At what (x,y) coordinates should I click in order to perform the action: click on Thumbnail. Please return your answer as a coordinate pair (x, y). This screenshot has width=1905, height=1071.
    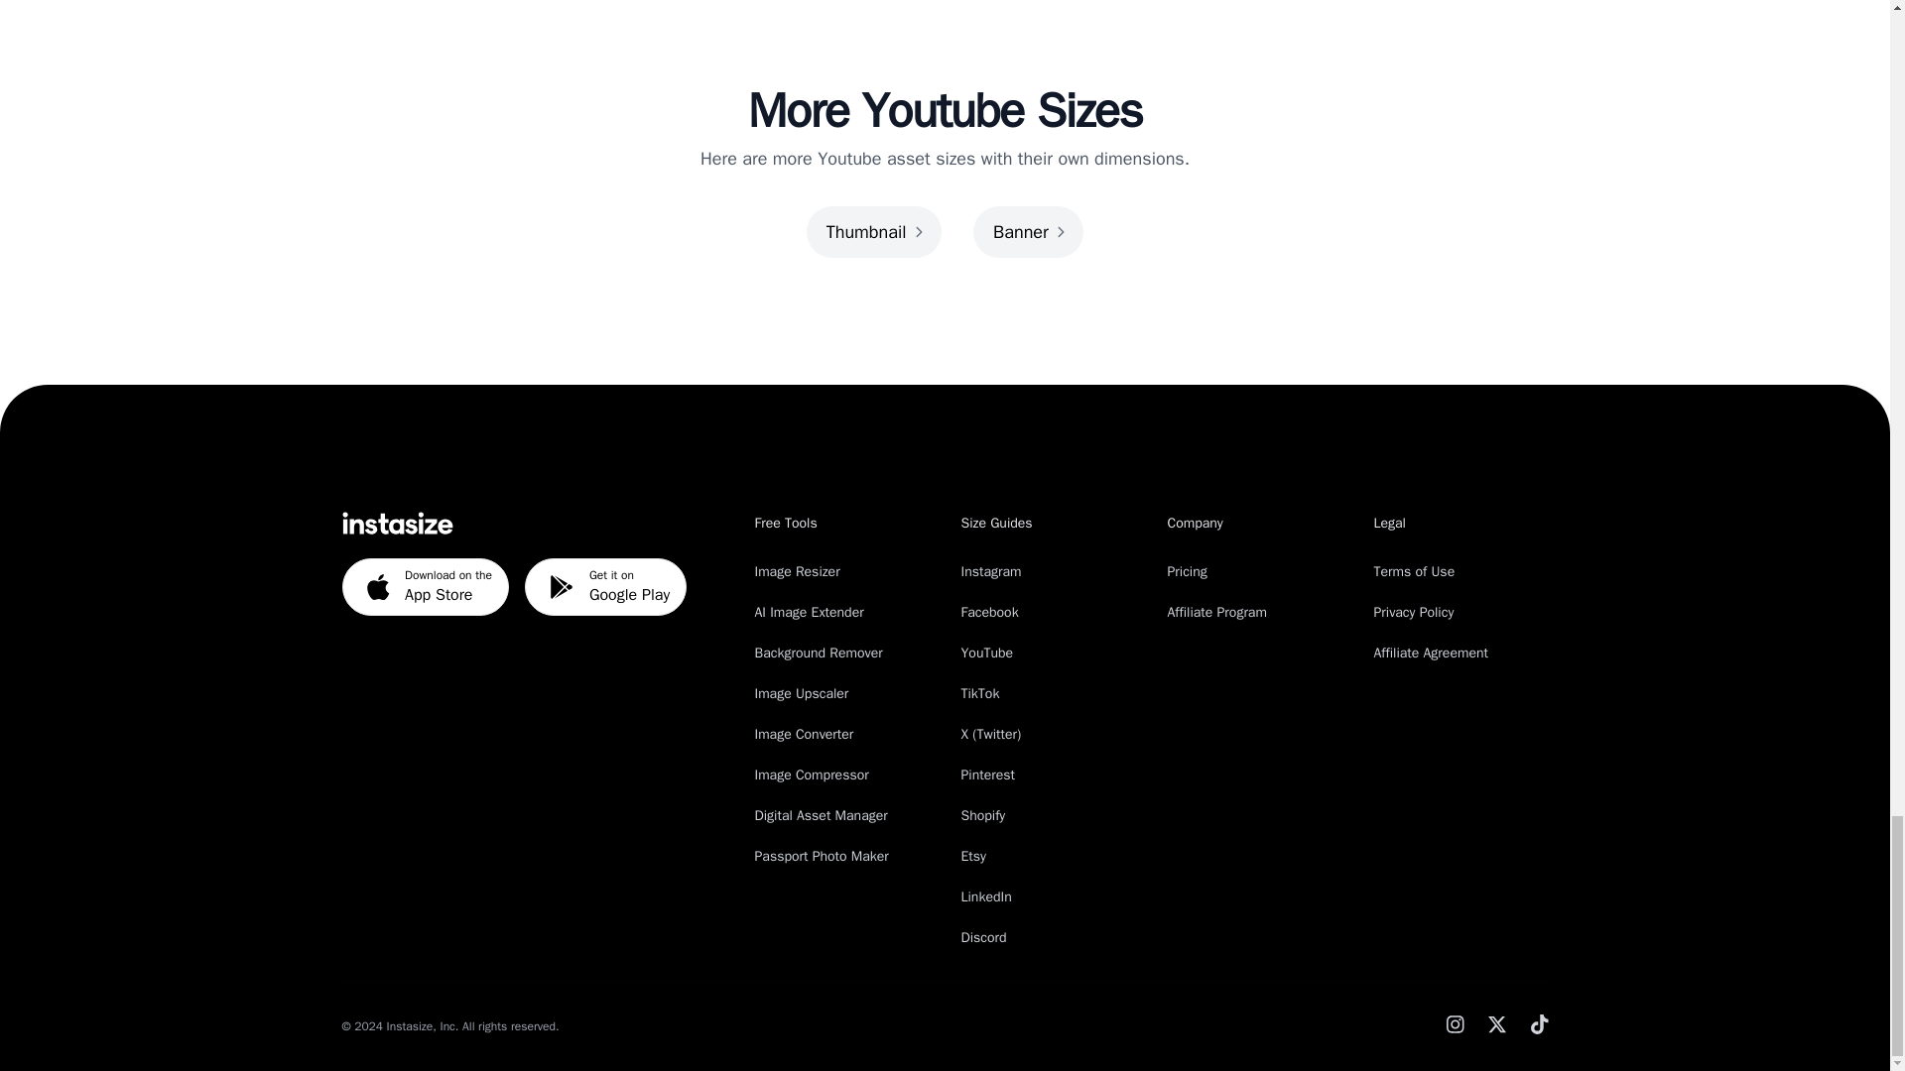
    Looking at the image, I should click on (873, 232).